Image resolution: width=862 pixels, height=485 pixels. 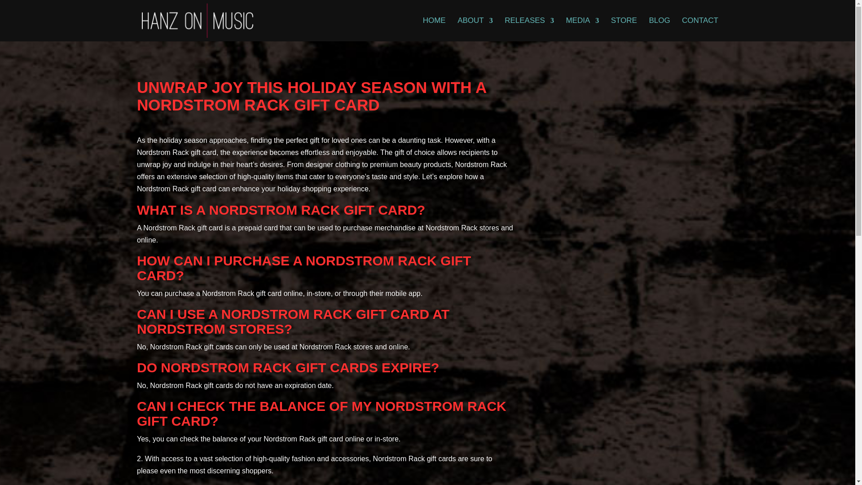 I want to click on RELEASES, so click(x=529, y=29).